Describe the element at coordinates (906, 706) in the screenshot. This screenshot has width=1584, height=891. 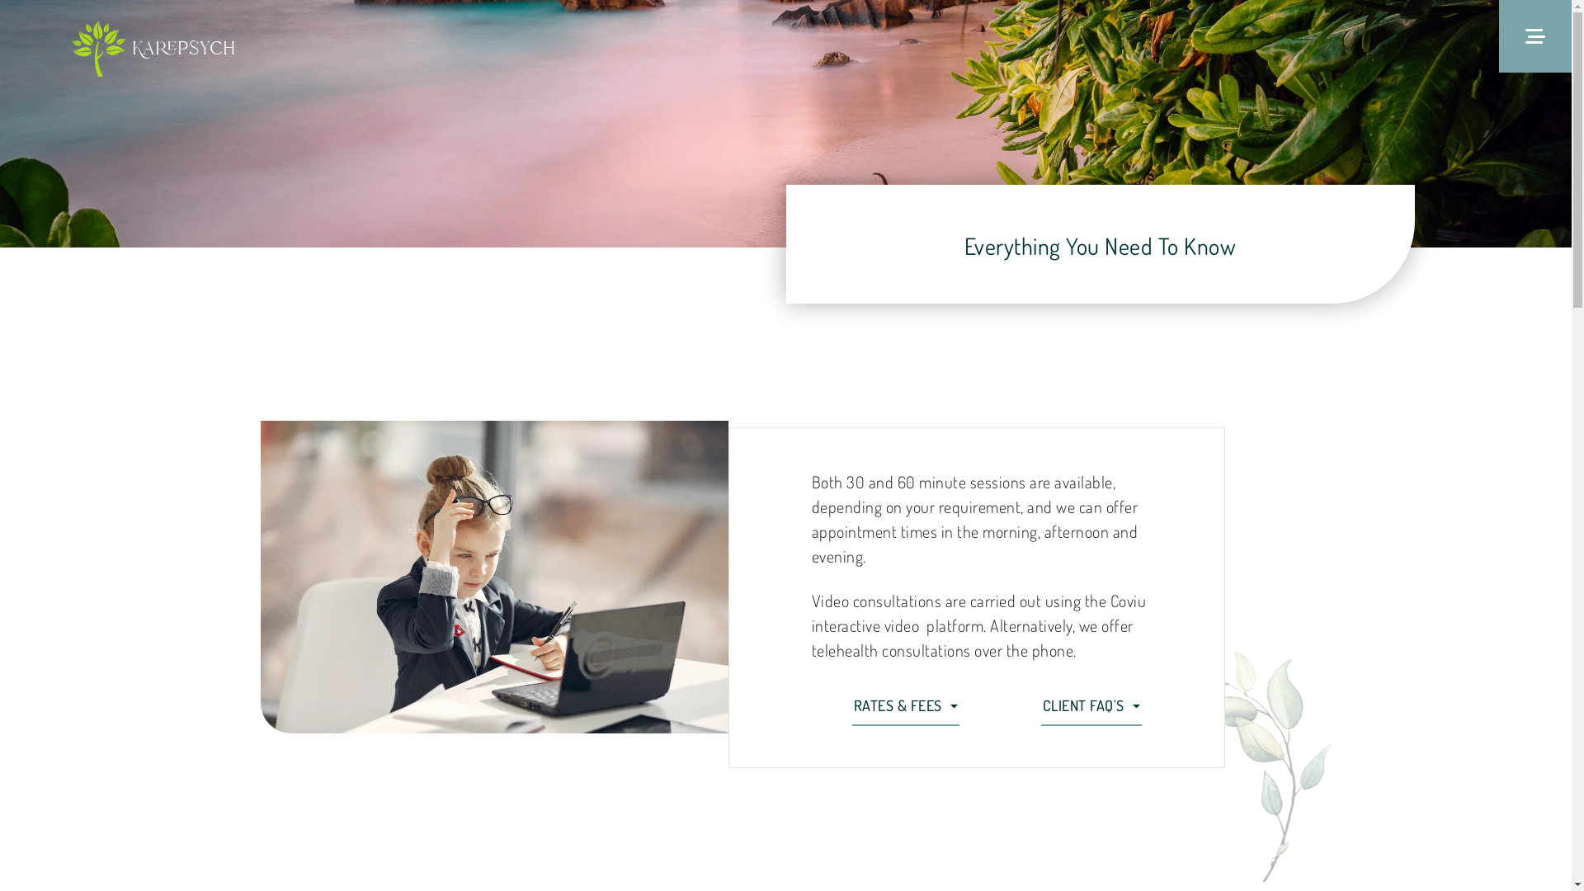
I see `RATES & FEES` at that location.